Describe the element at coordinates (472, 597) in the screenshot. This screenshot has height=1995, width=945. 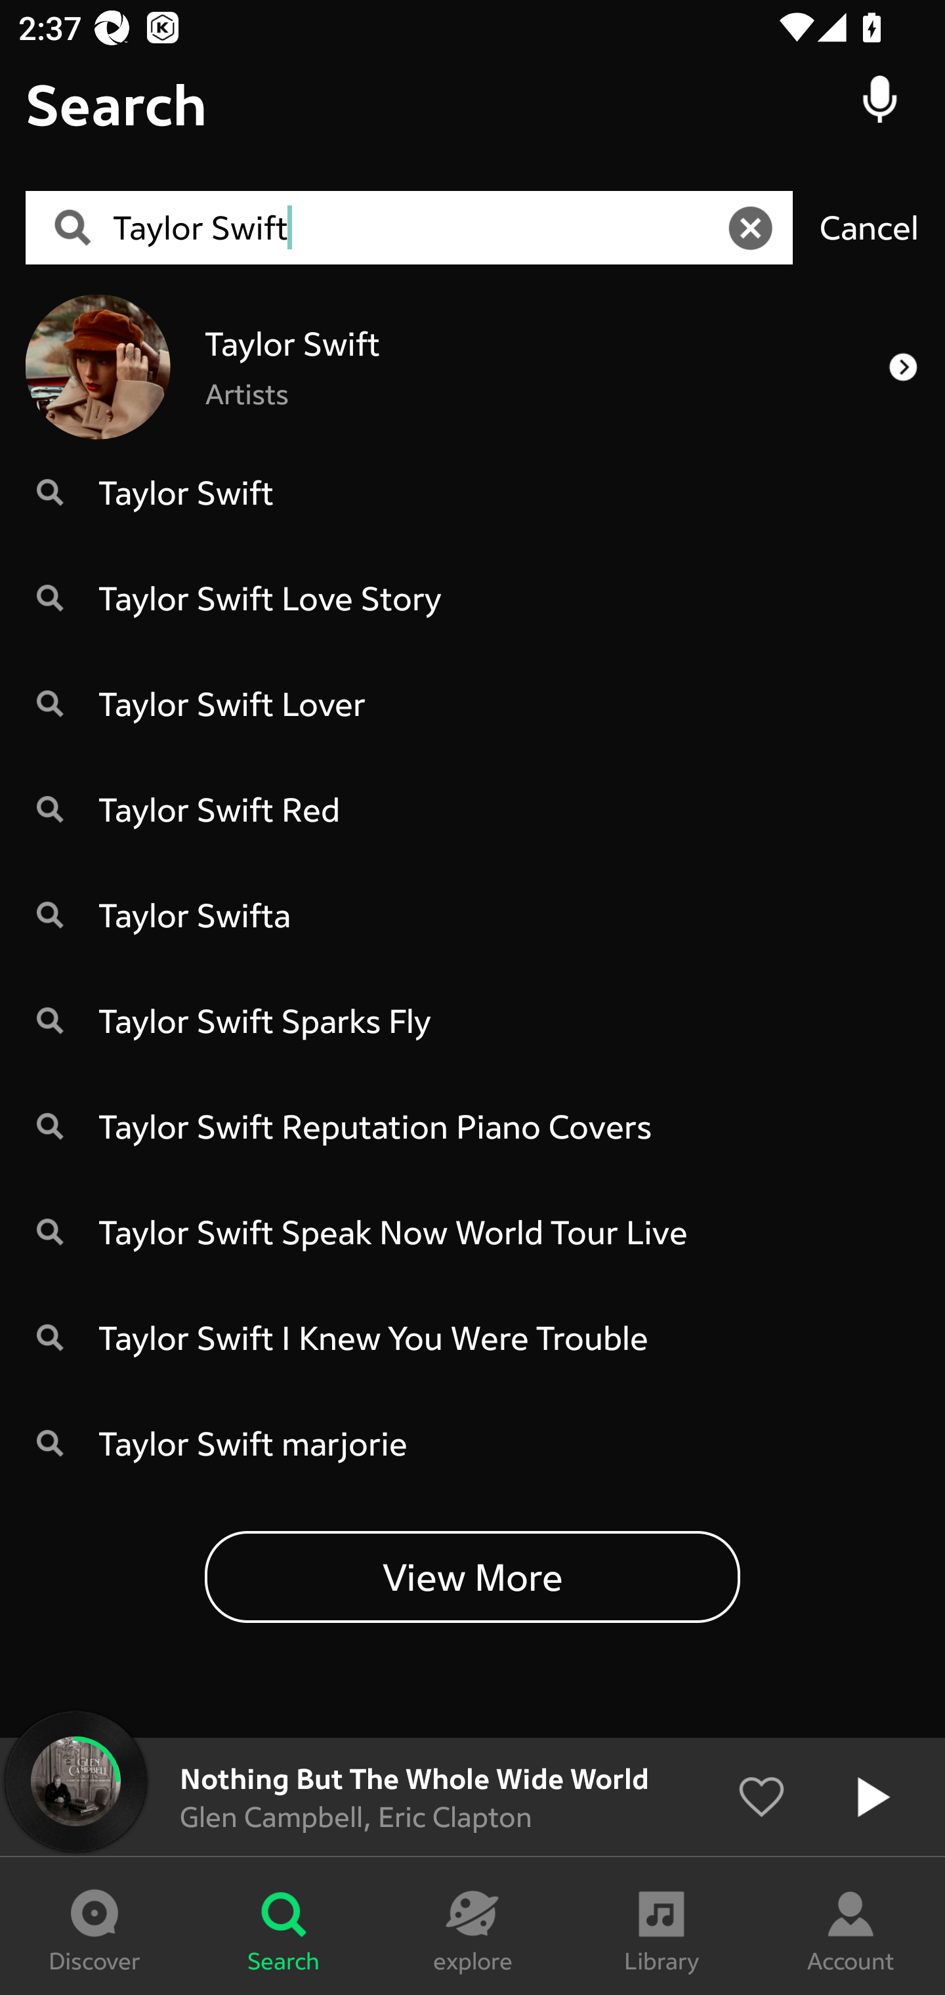
I see `Taylor Swift Love Story` at that location.